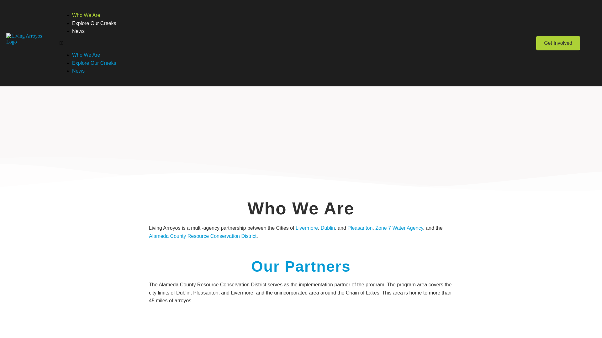 This screenshot has width=602, height=338. I want to click on Explore Our Creeks, so click(94, 63).